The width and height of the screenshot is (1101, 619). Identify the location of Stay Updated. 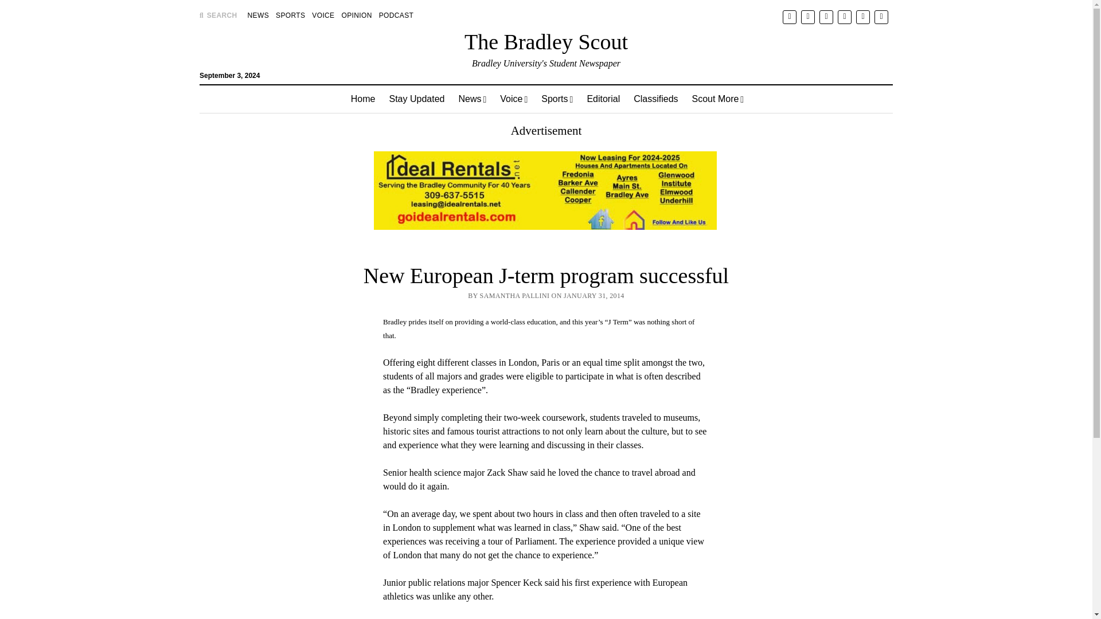
(416, 99).